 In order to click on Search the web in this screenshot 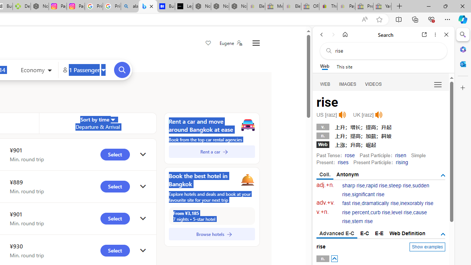, I will do `click(387, 51)`.